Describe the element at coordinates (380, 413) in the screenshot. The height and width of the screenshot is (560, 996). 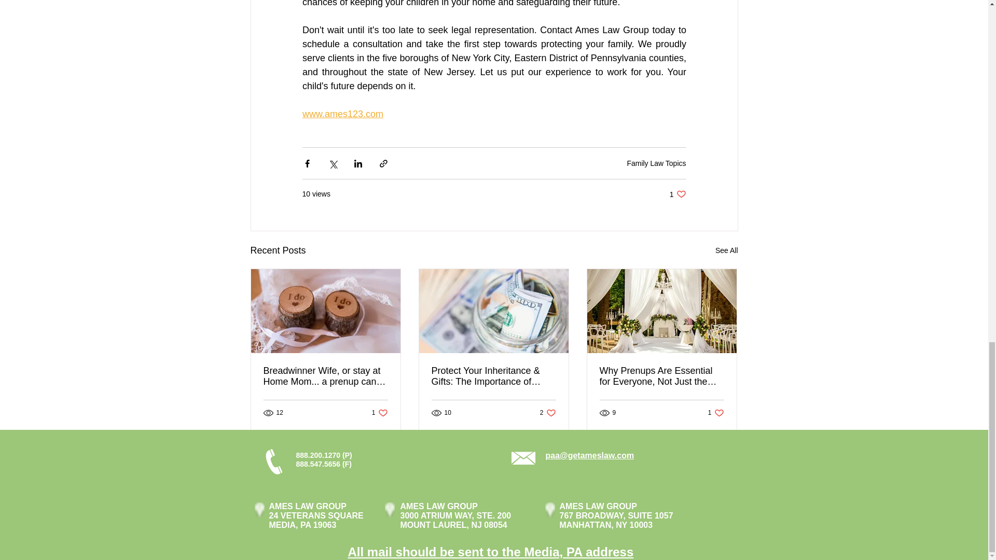
I see `See All` at that location.